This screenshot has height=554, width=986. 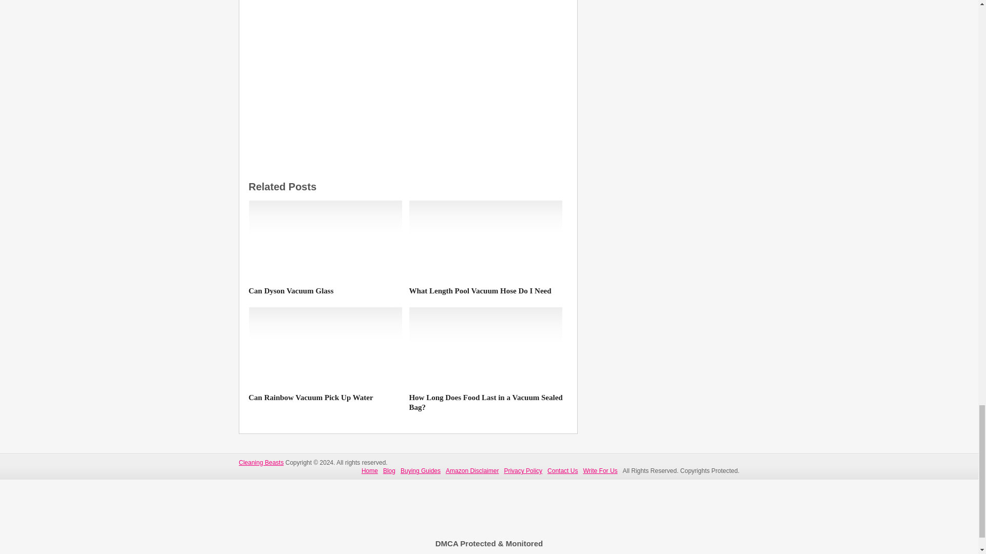 What do you see at coordinates (325, 291) in the screenshot?
I see `Can Dyson Vacuum Glass` at bounding box center [325, 291].